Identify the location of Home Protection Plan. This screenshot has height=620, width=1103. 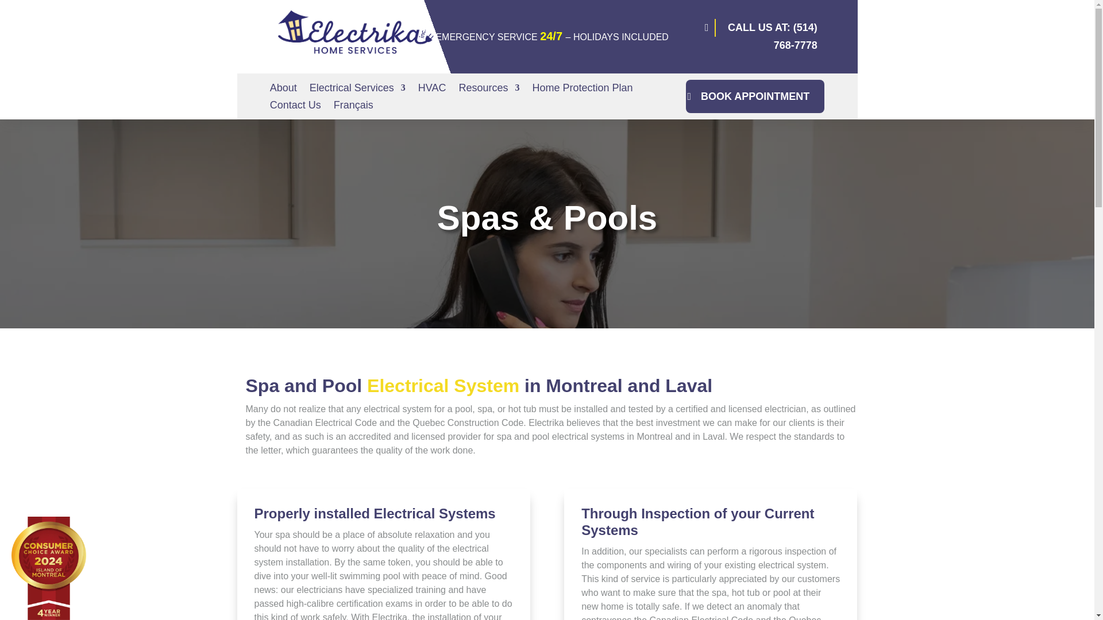
(581, 90).